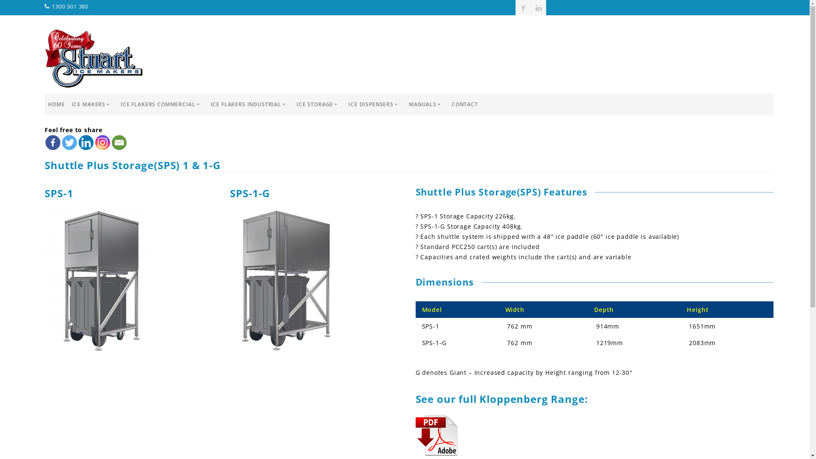 The height and width of the screenshot is (459, 816). What do you see at coordinates (93, 105) in the screenshot?
I see `ICE MAKERS` at bounding box center [93, 105].